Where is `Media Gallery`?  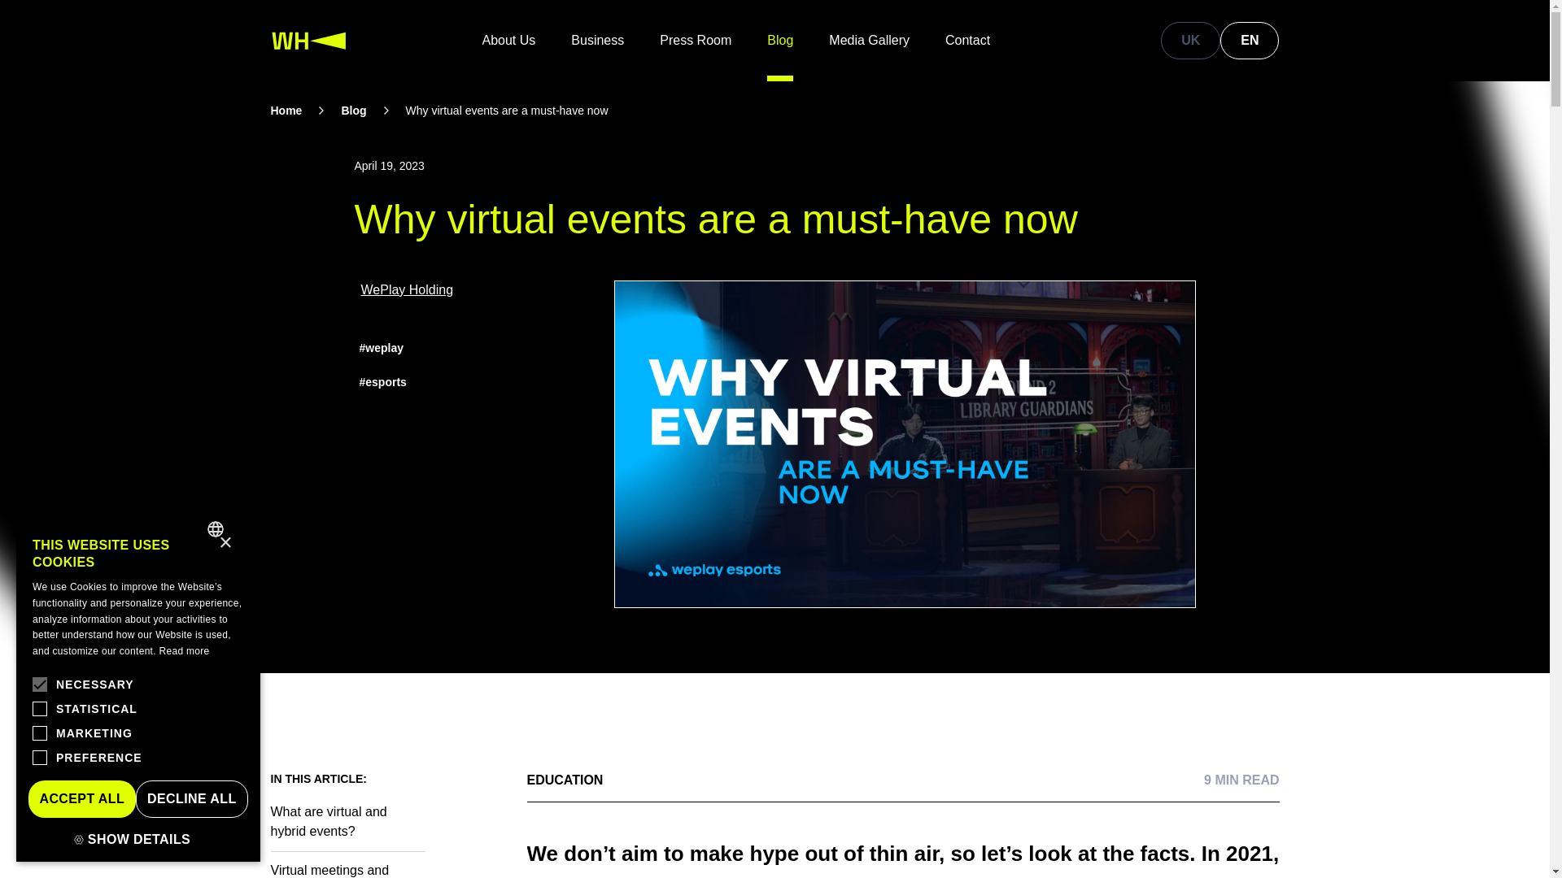 Media Gallery is located at coordinates (869, 41).